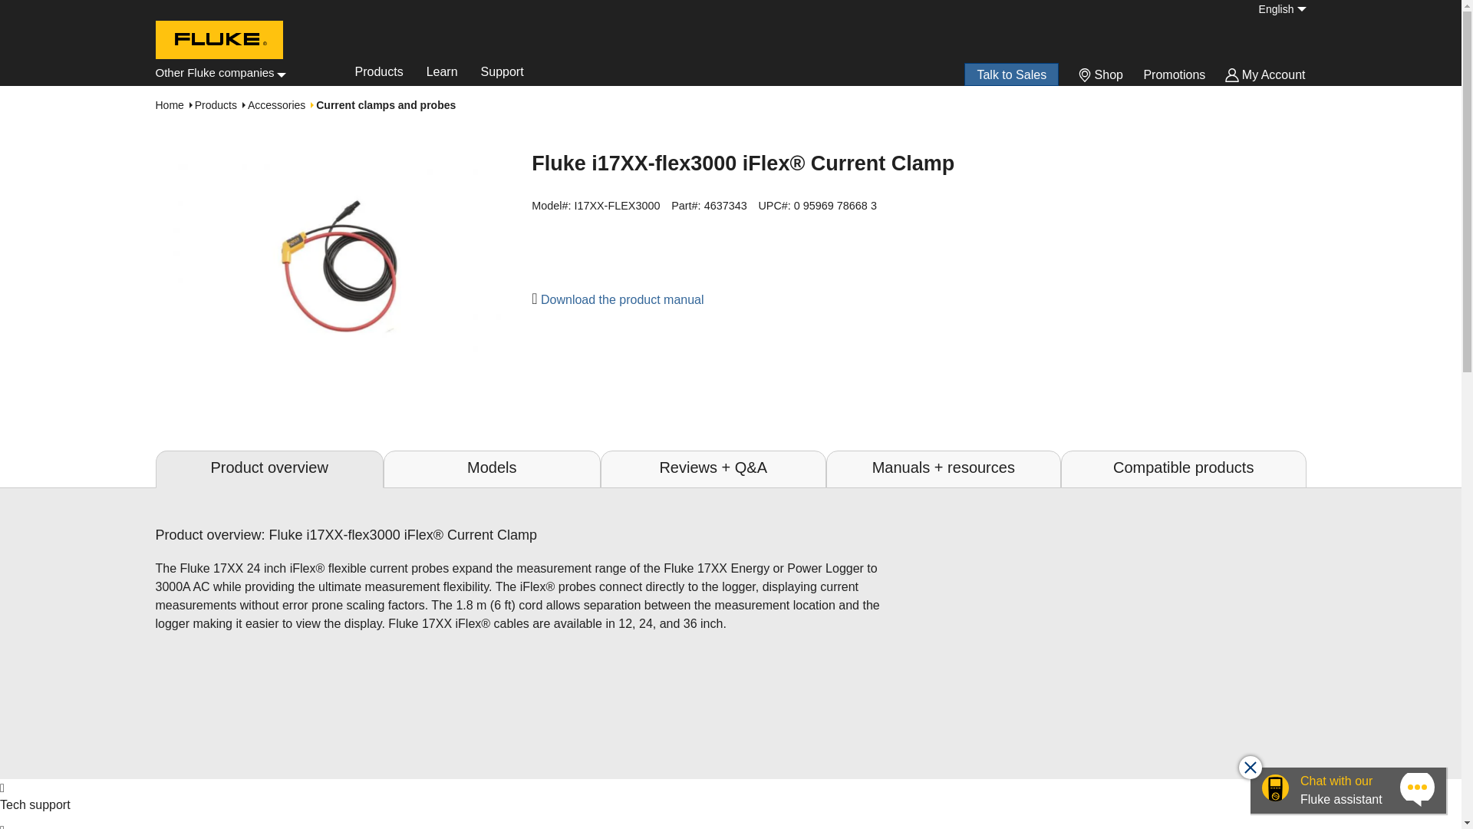  What do you see at coordinates (216, 74) in the screenshot?
I see `Home` at bounding box center [216, 74].